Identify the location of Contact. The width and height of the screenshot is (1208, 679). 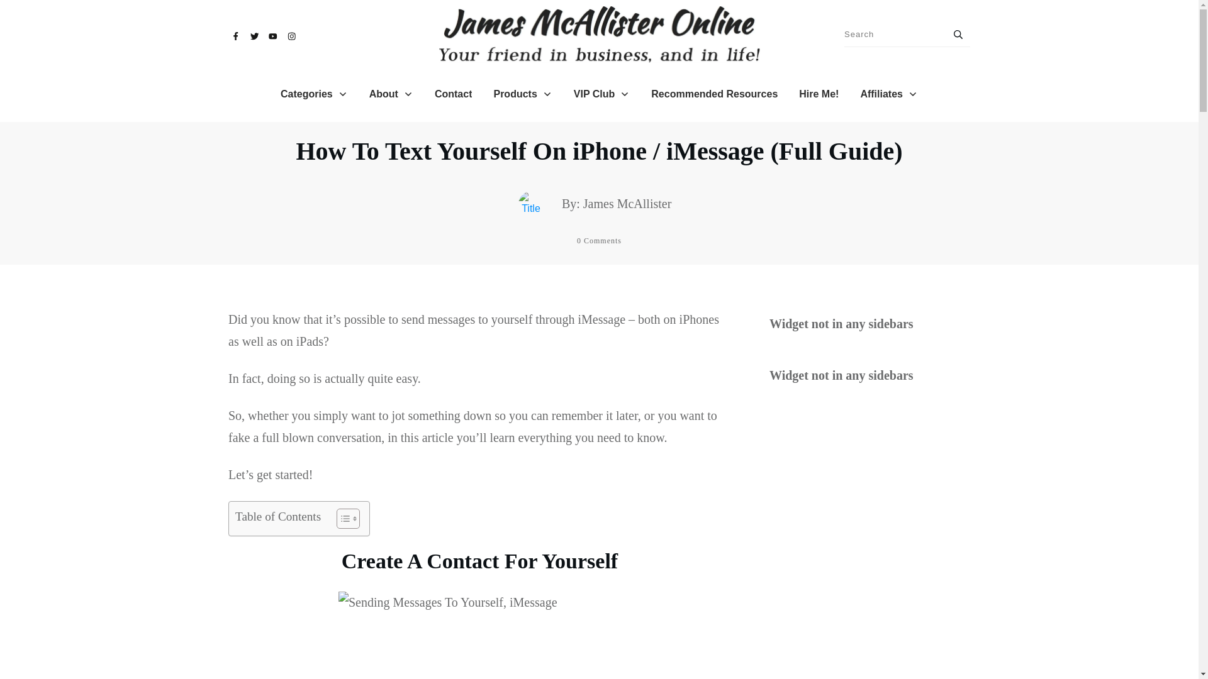
(453, 94).